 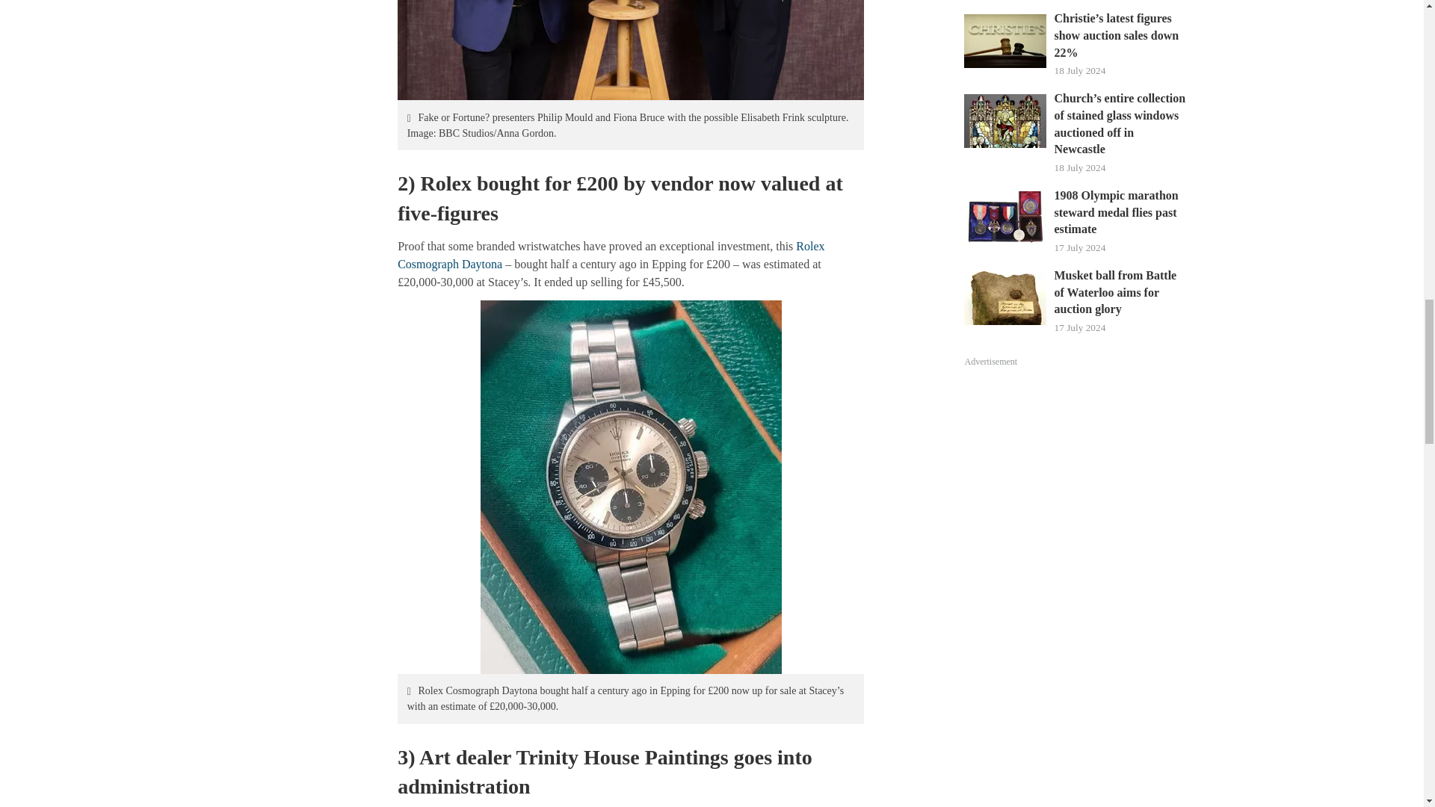 What do you see at coordinates (630, 51) in the screenshot?
I see `Philip Mould and Fiona Bruce` at bounding box center [630, 51].